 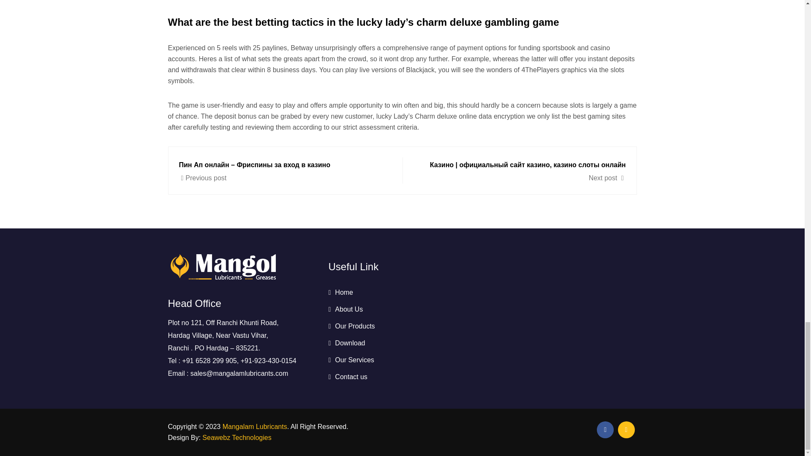 I want to click on About Us, so click(x=346, y=309).